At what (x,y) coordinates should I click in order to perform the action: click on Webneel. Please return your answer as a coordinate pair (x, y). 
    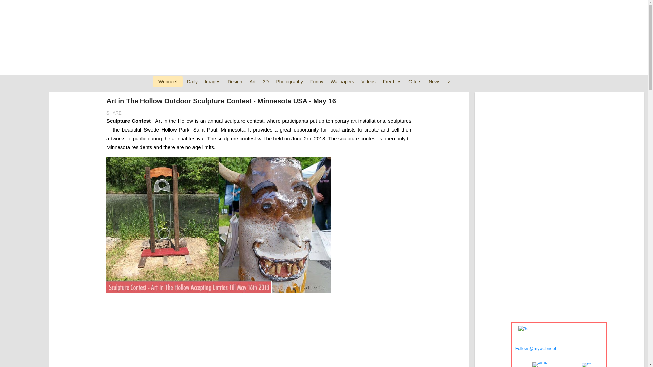
    Looking at the image, I should click on (168, 82).